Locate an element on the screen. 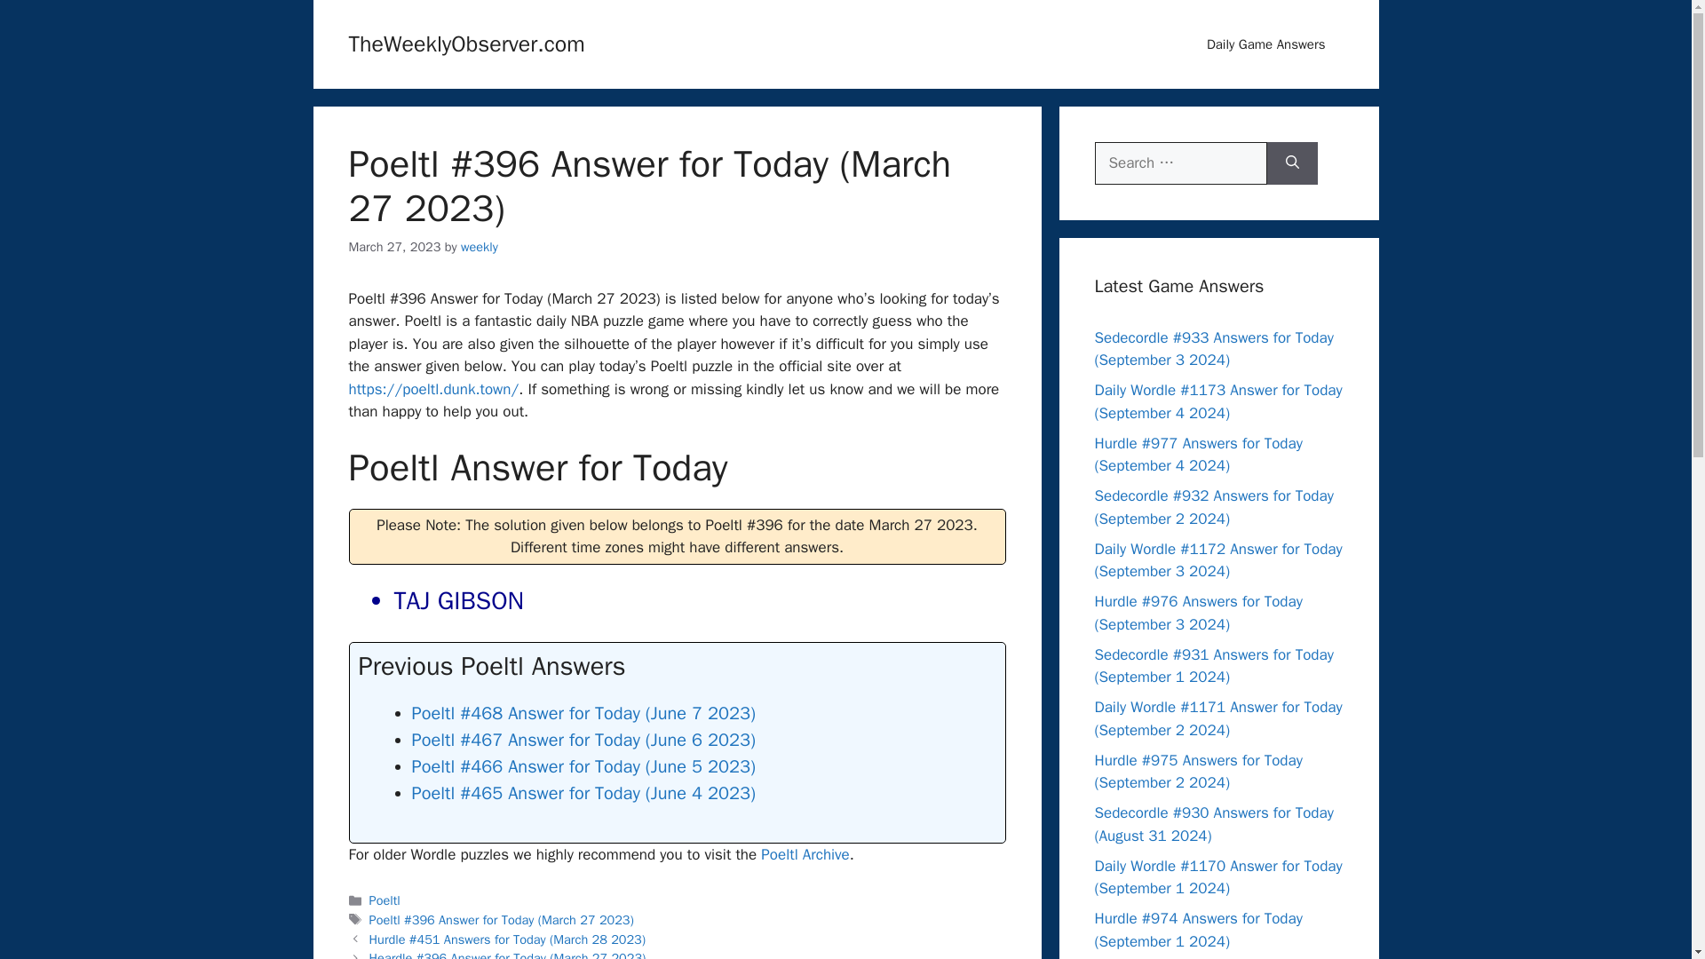 This screenshot has height=959, width=1705. Poeltl Archive is located at coordinates (805, 854).